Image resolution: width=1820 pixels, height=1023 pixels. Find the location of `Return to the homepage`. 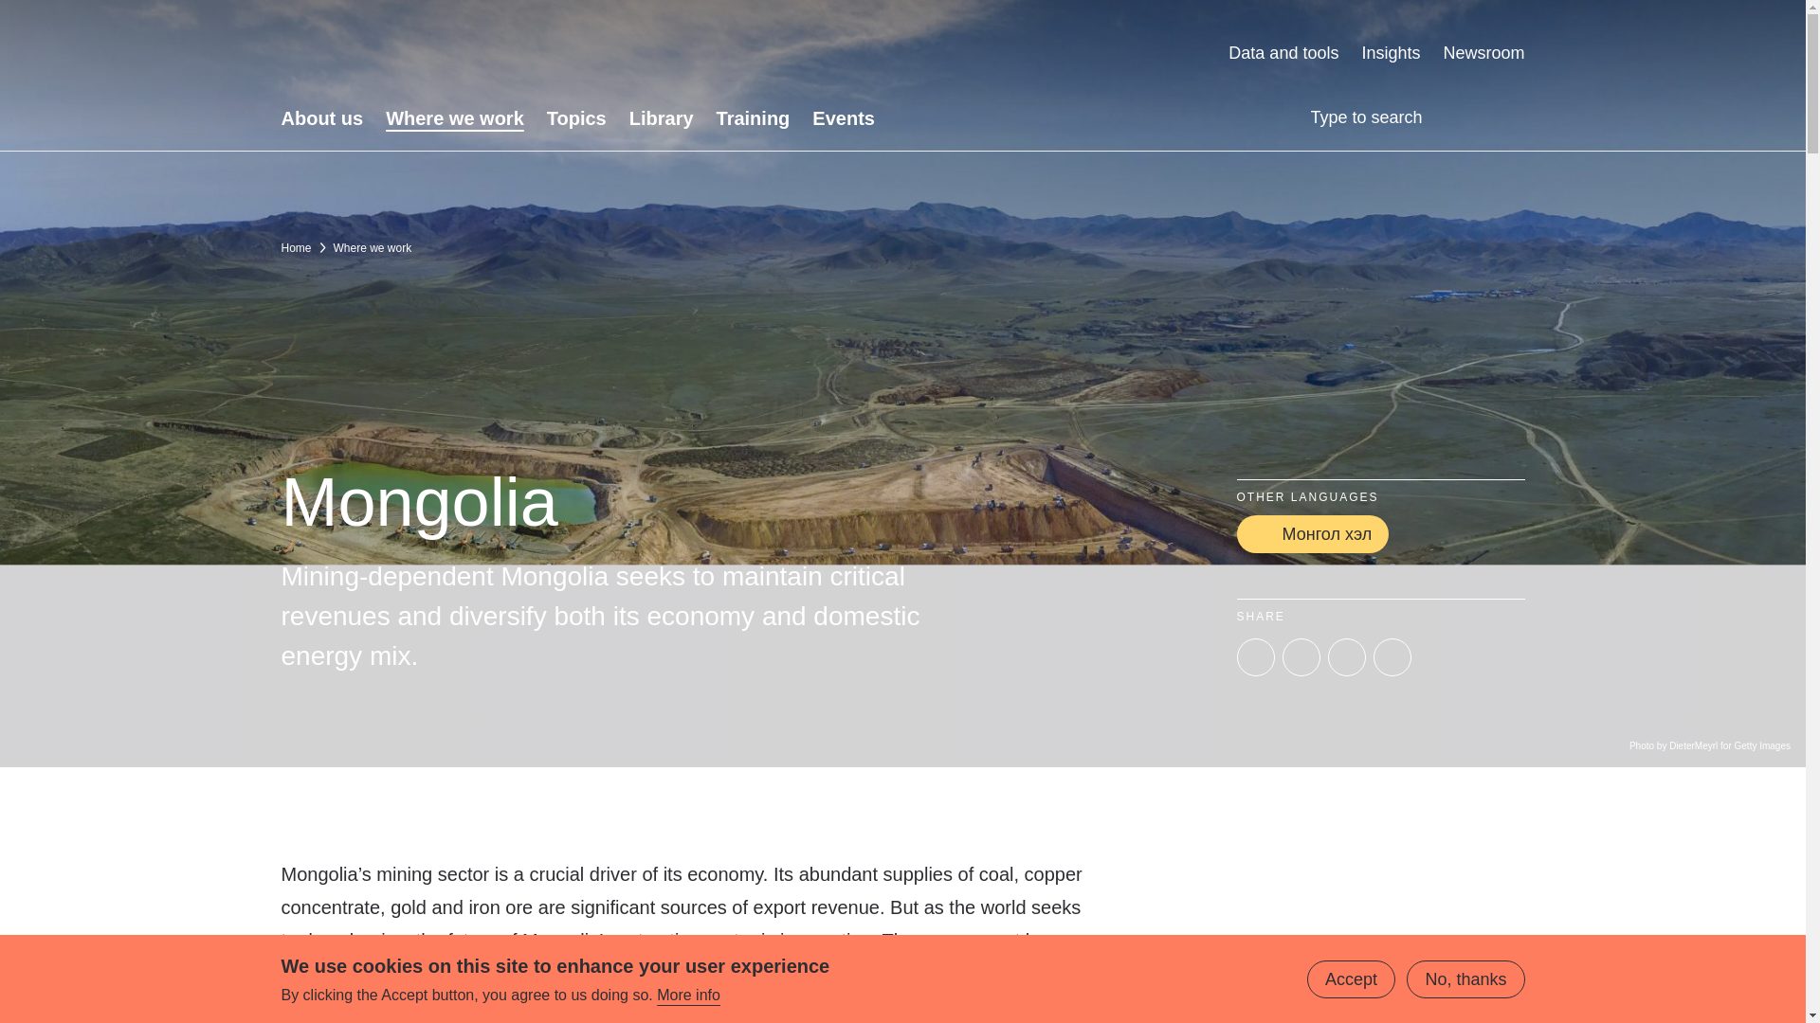

Return to the homepage is located at coordinates (461, 53).